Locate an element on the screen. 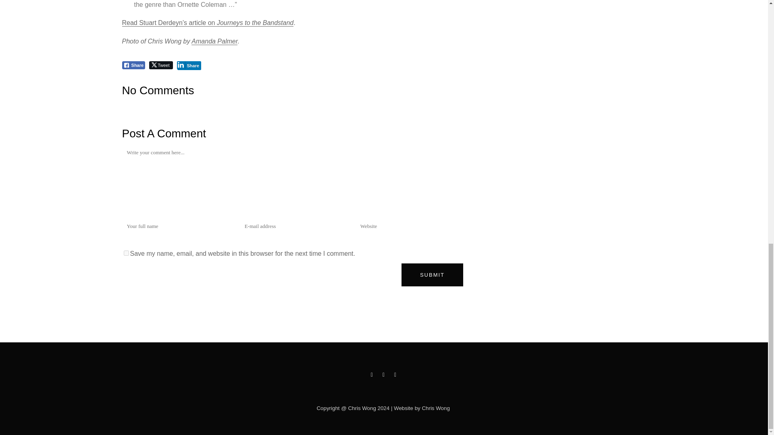  yes is located at coordinates (126, 253).